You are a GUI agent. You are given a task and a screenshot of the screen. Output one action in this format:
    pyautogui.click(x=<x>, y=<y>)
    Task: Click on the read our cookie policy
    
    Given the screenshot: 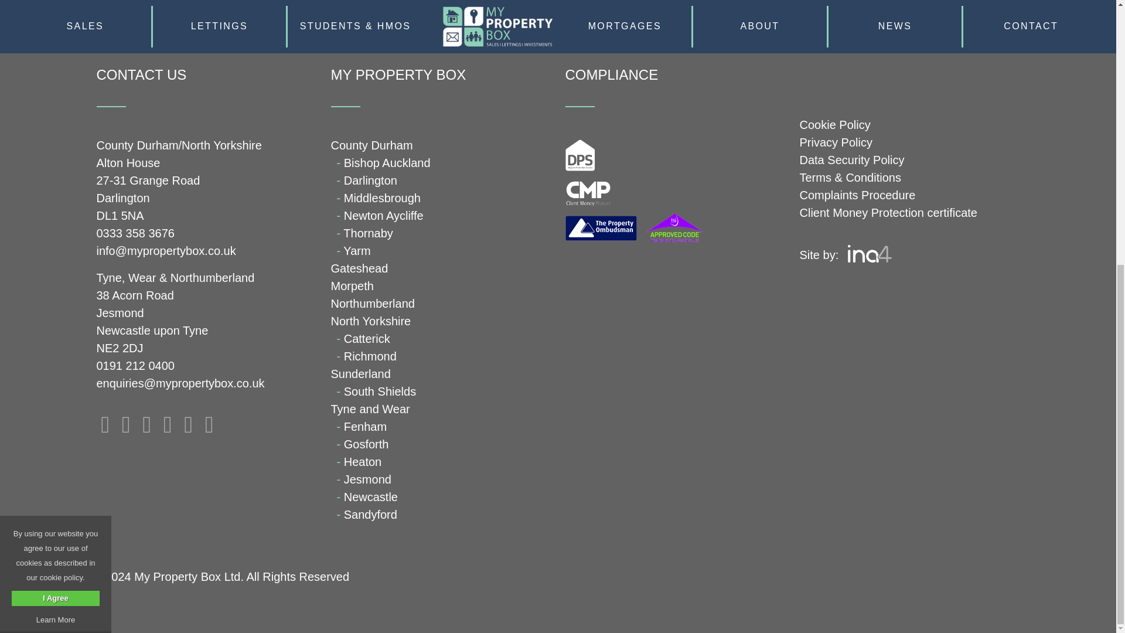 What is the action you would take?
    pyautogui.click(x=55, y=168)
    